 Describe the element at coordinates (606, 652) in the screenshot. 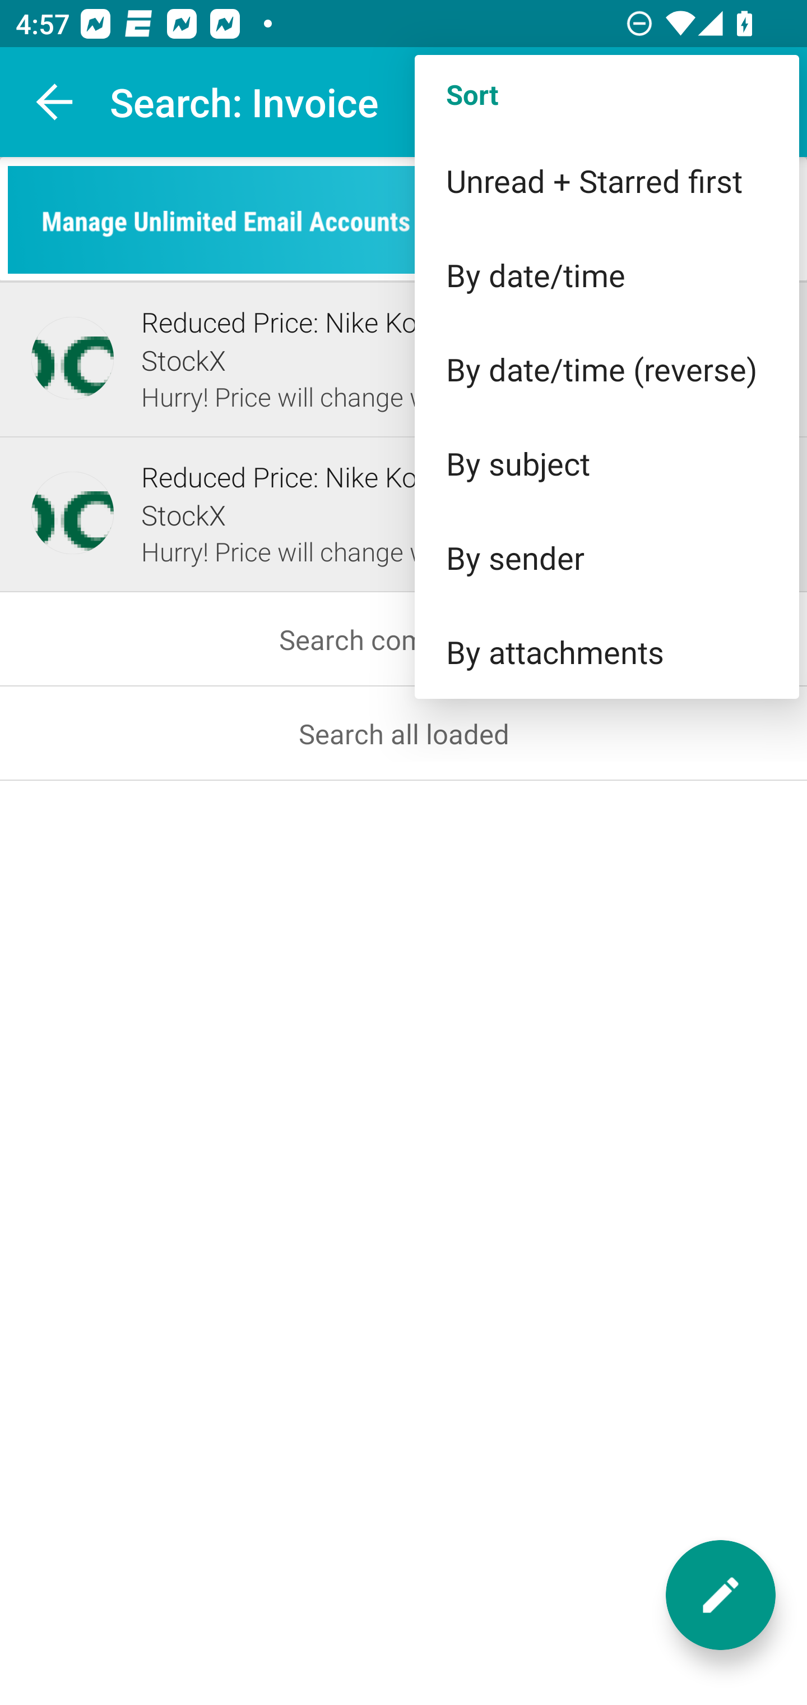

I see `By attachments` at that location.